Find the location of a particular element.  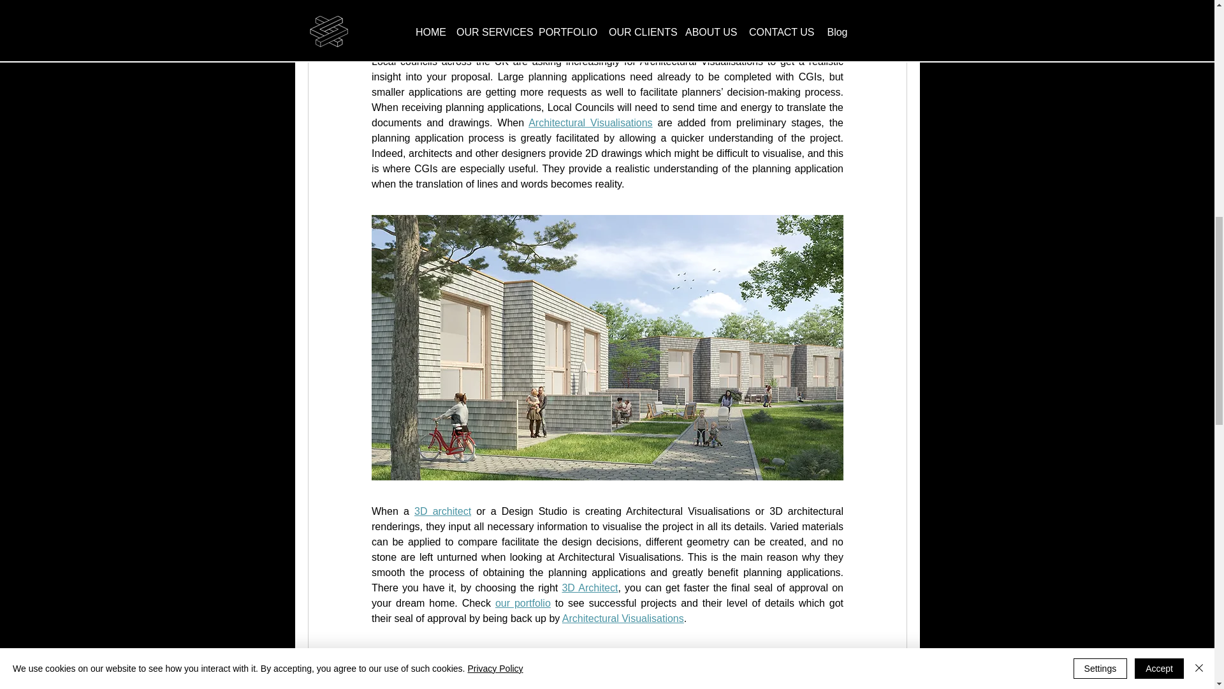

Architectural Visualisations is located at coordinates (590, 122).